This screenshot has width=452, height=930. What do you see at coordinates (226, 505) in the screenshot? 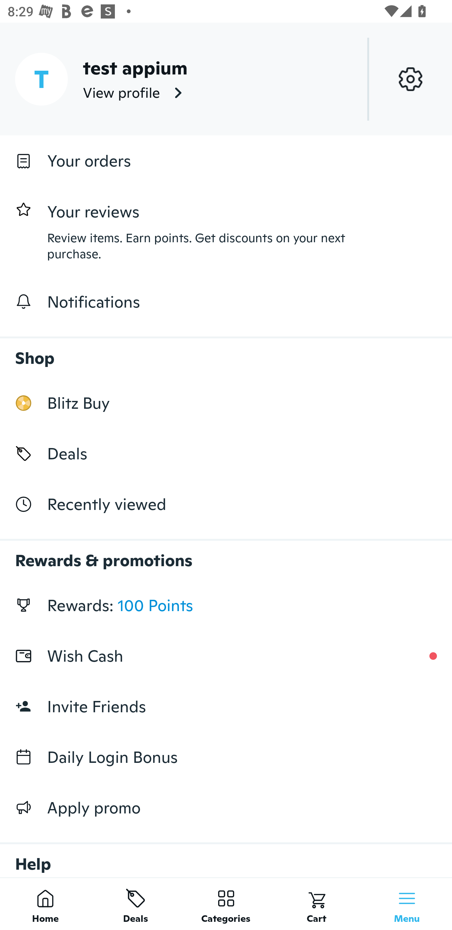
I see `Recently viewed` at bounding box center [226, 505].